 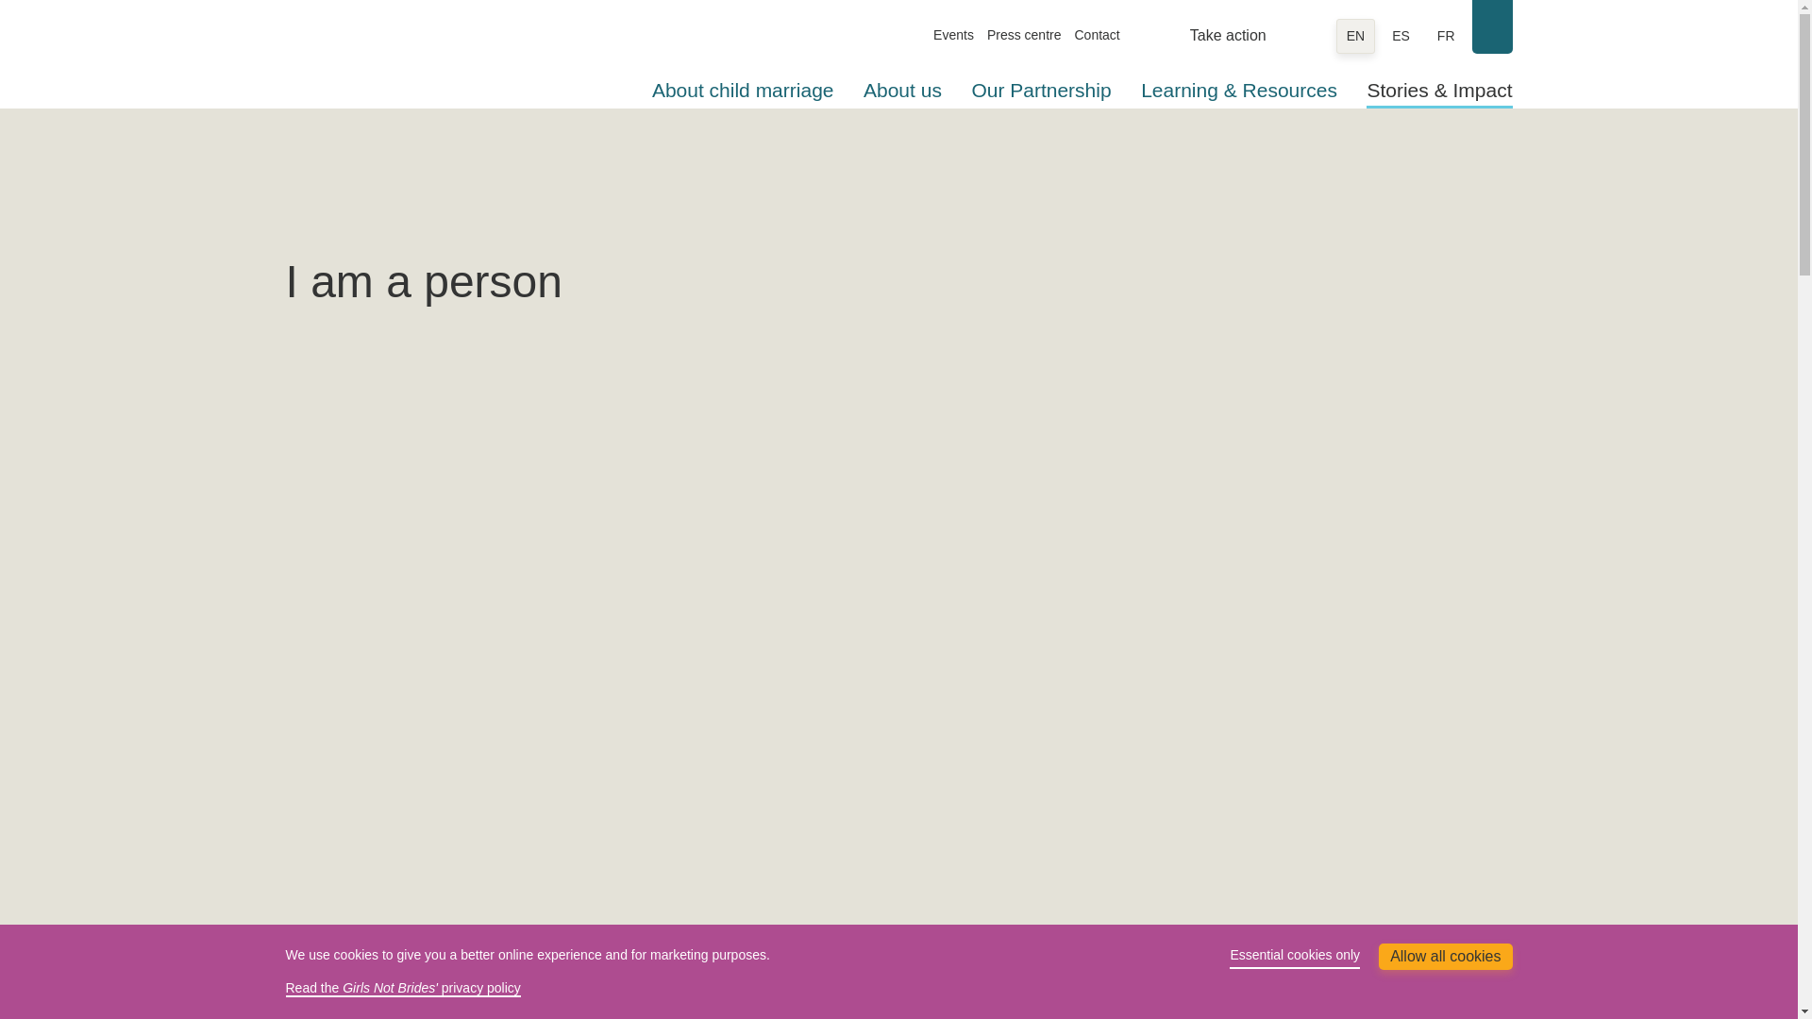 What do you see at coordinates (1446, 36) in the screenshot?
I see `FR` at bounding box center [1446, 36].